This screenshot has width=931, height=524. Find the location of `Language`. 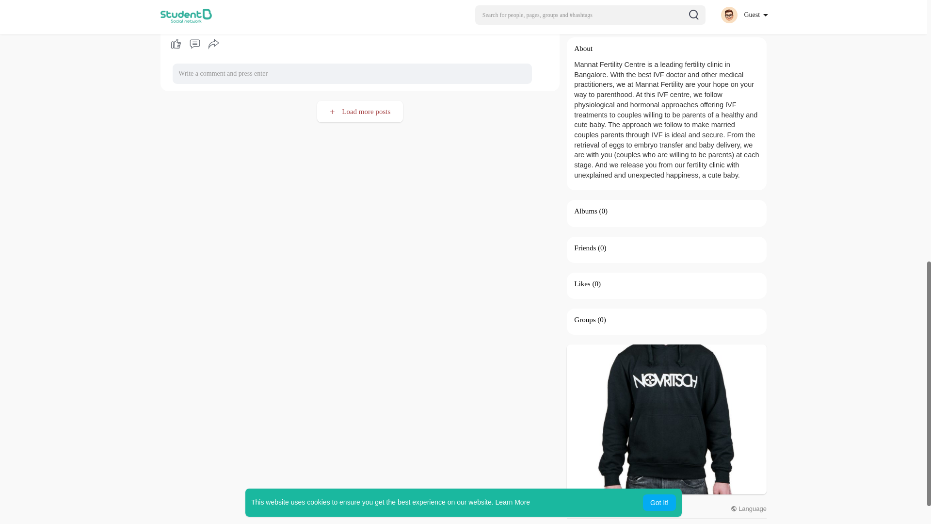

Language is located at coordinates (749, 508).